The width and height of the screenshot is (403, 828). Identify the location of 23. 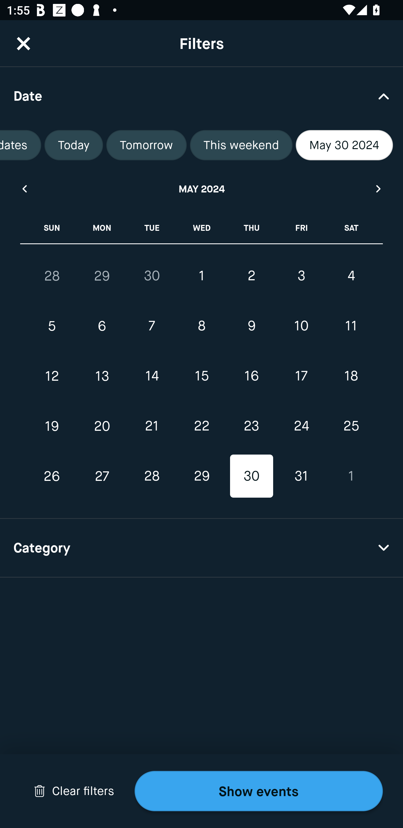
(251, 426).